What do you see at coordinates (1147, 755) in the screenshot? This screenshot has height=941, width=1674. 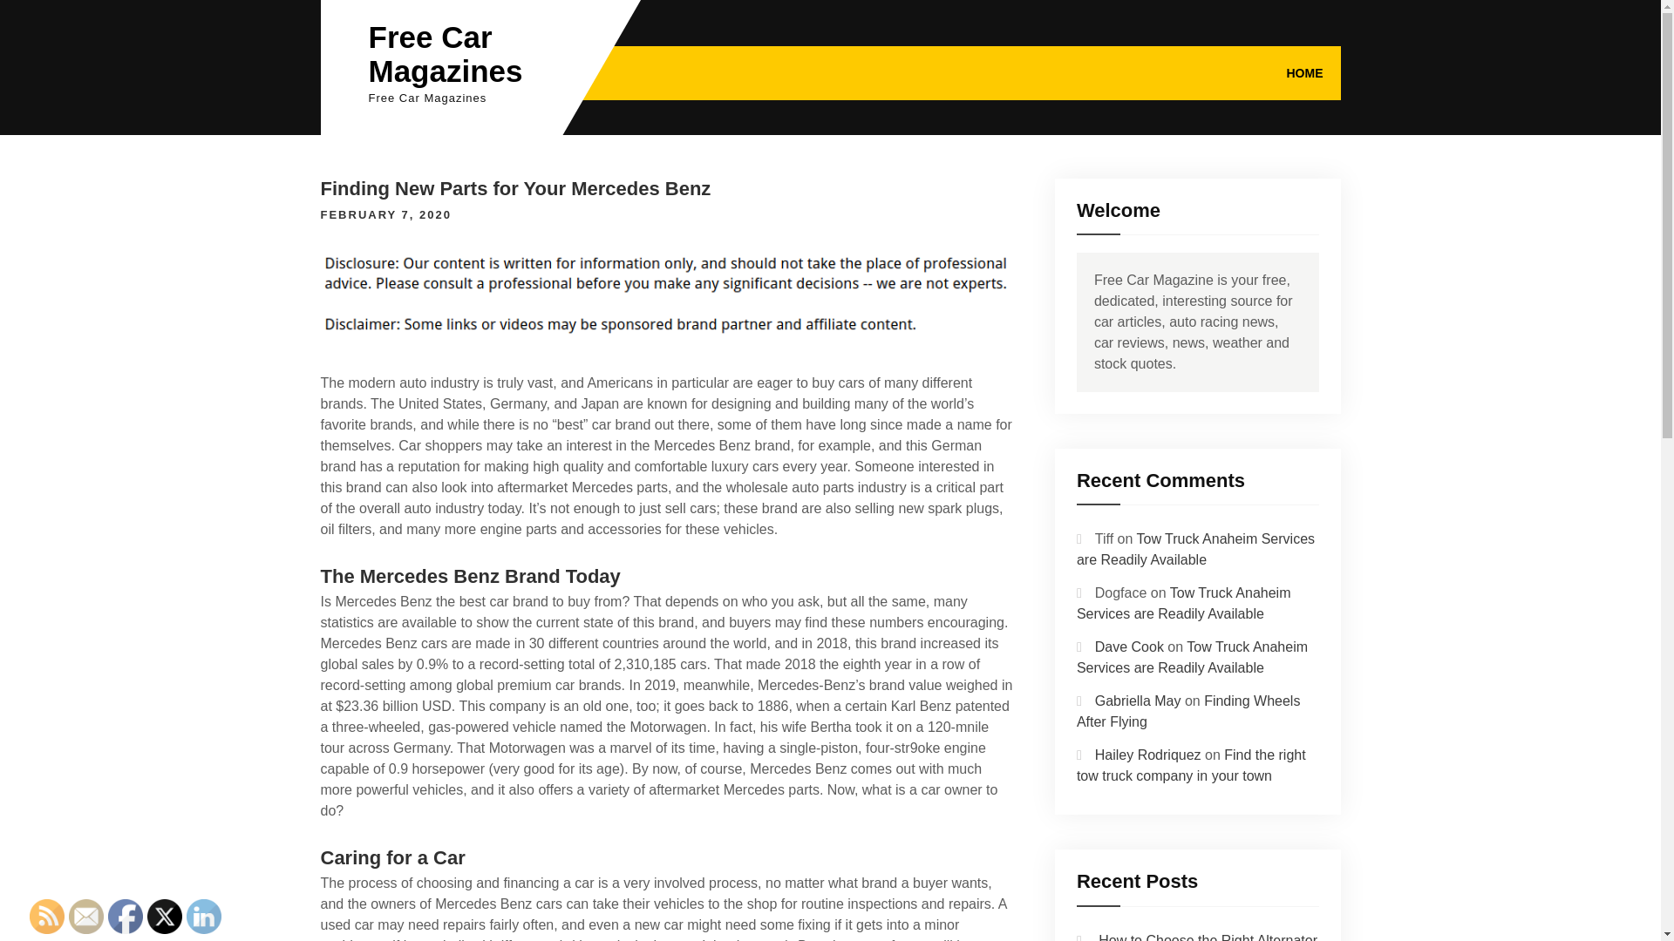 I see `Hailey Rodriquez` at bounding box center [1147, 755].